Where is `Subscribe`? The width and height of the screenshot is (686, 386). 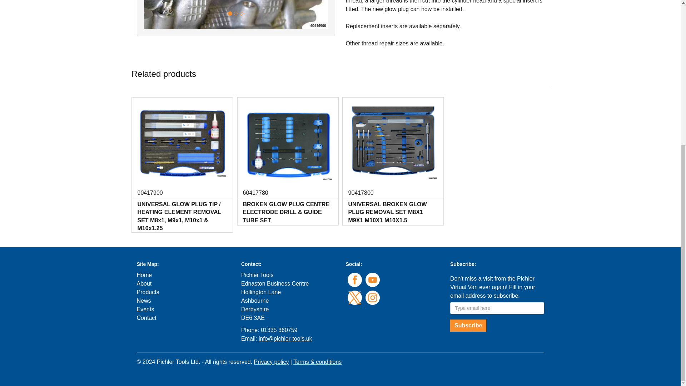
Subscribe is located at coordinates (468, 325).